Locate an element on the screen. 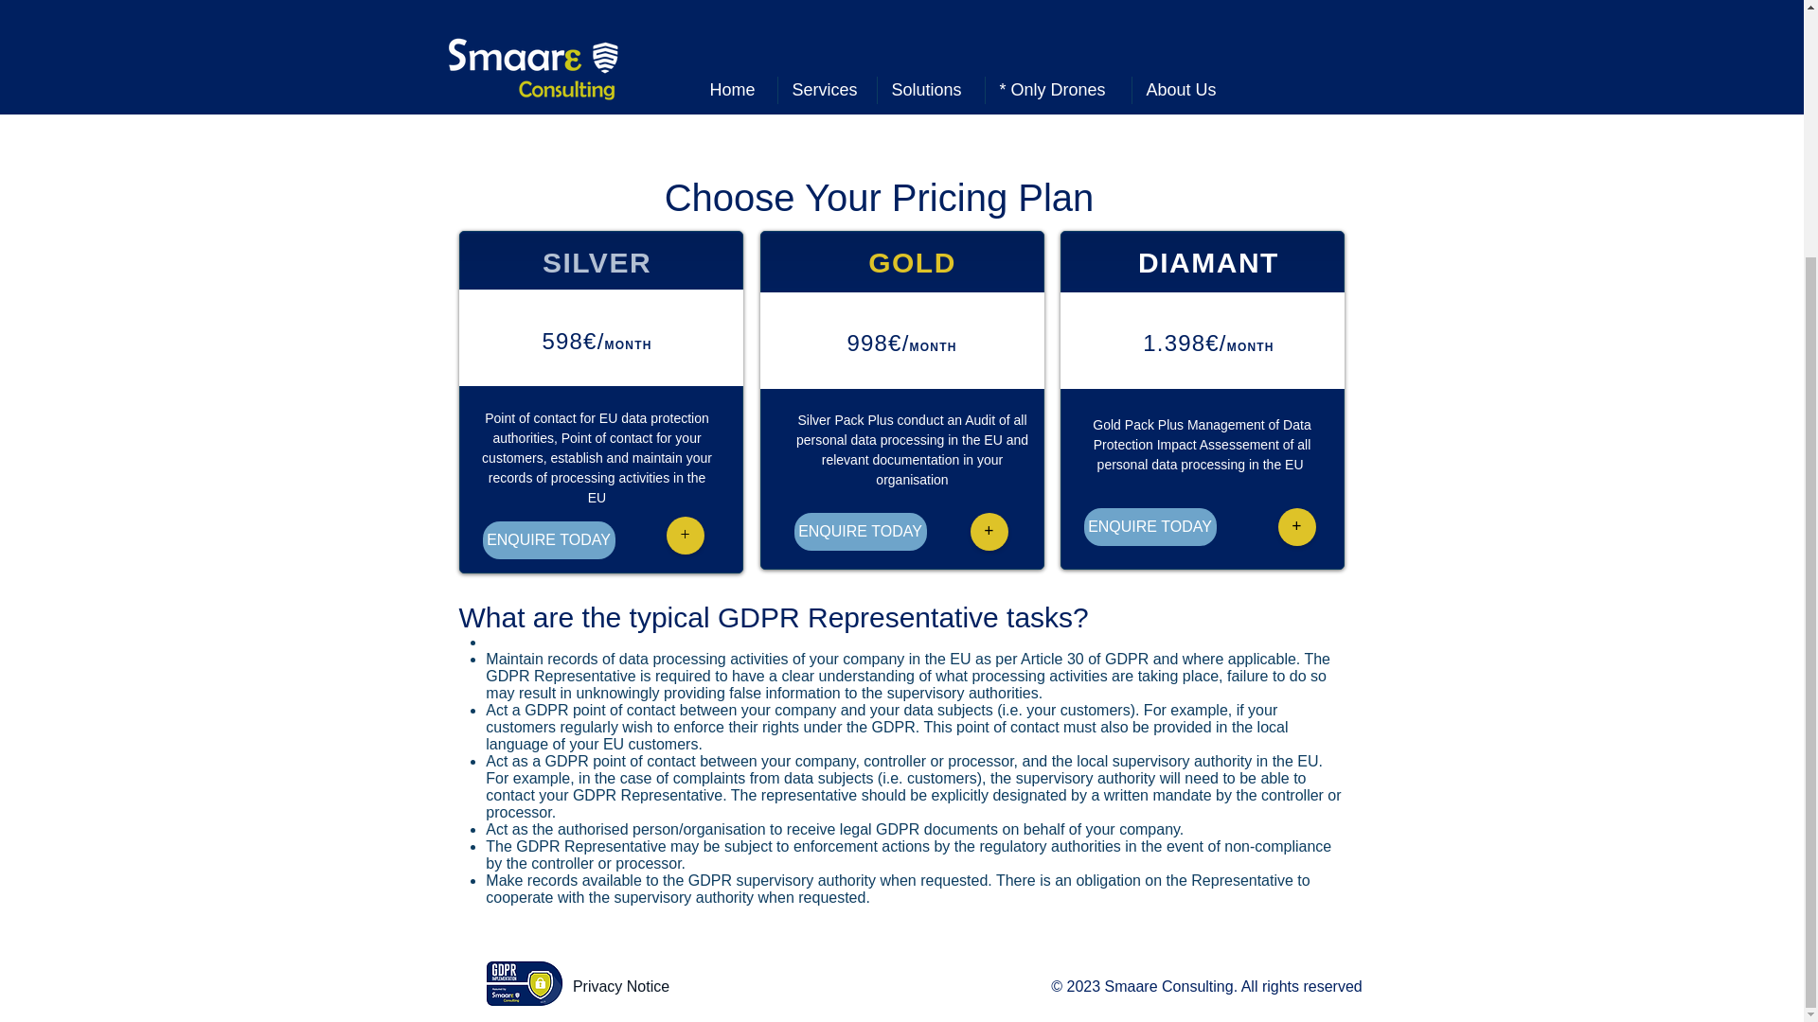  ENQUIRE TODAY is located at coordinates (859, 532).